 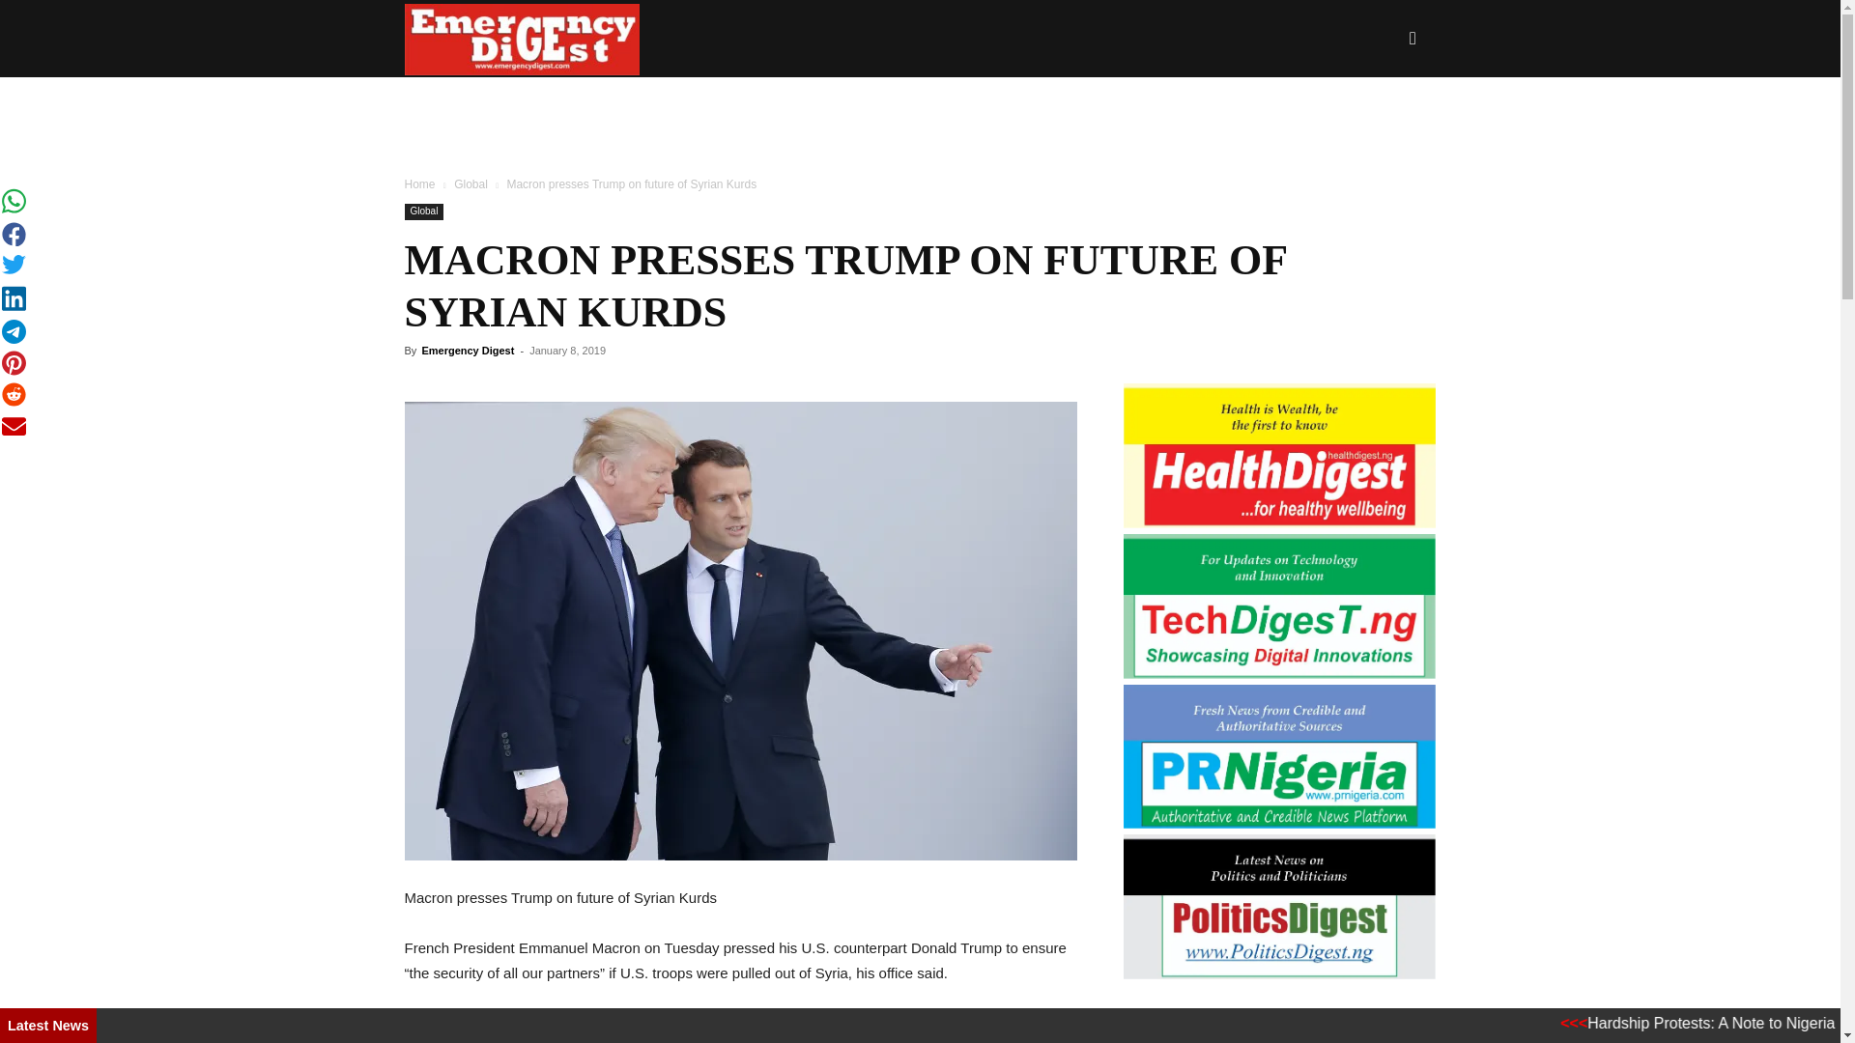 What do you see at coordinates (471, 183) in the screenshot?
I see `View all posts in Global` at bounding box center [471, 183].